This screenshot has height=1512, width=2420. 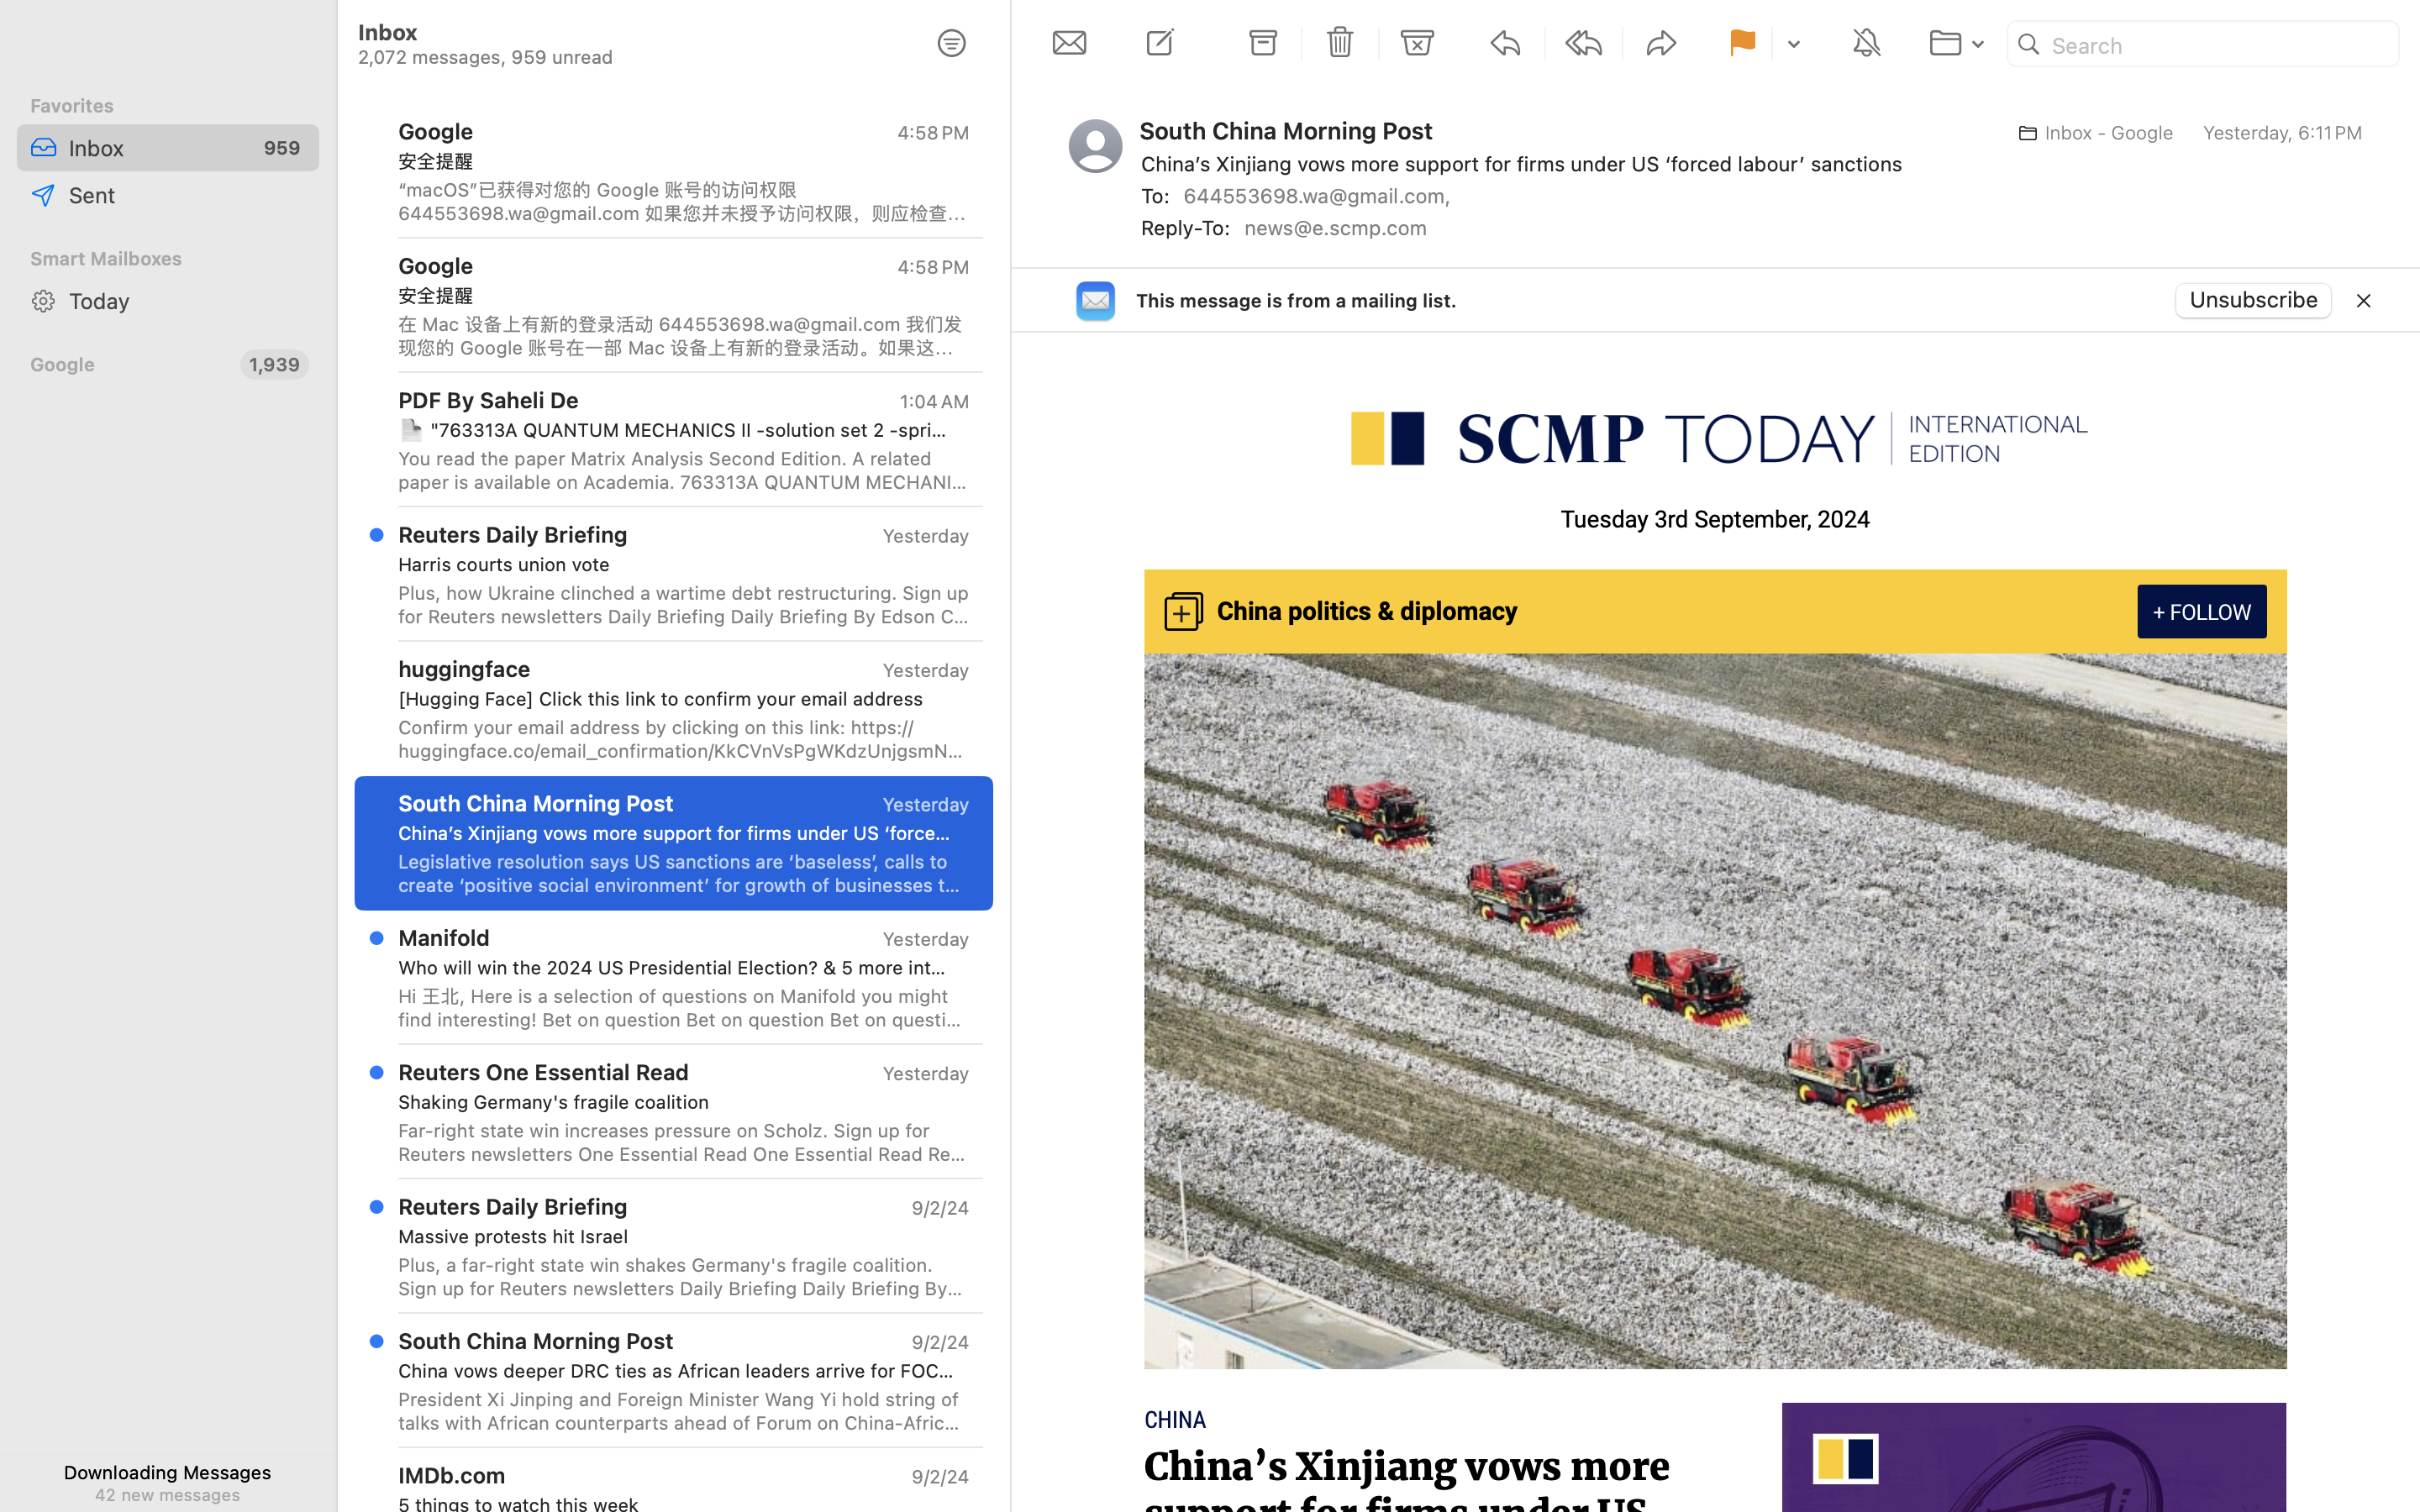 I want to click on China politics & diplomacy, so click(x=1368, y=612).